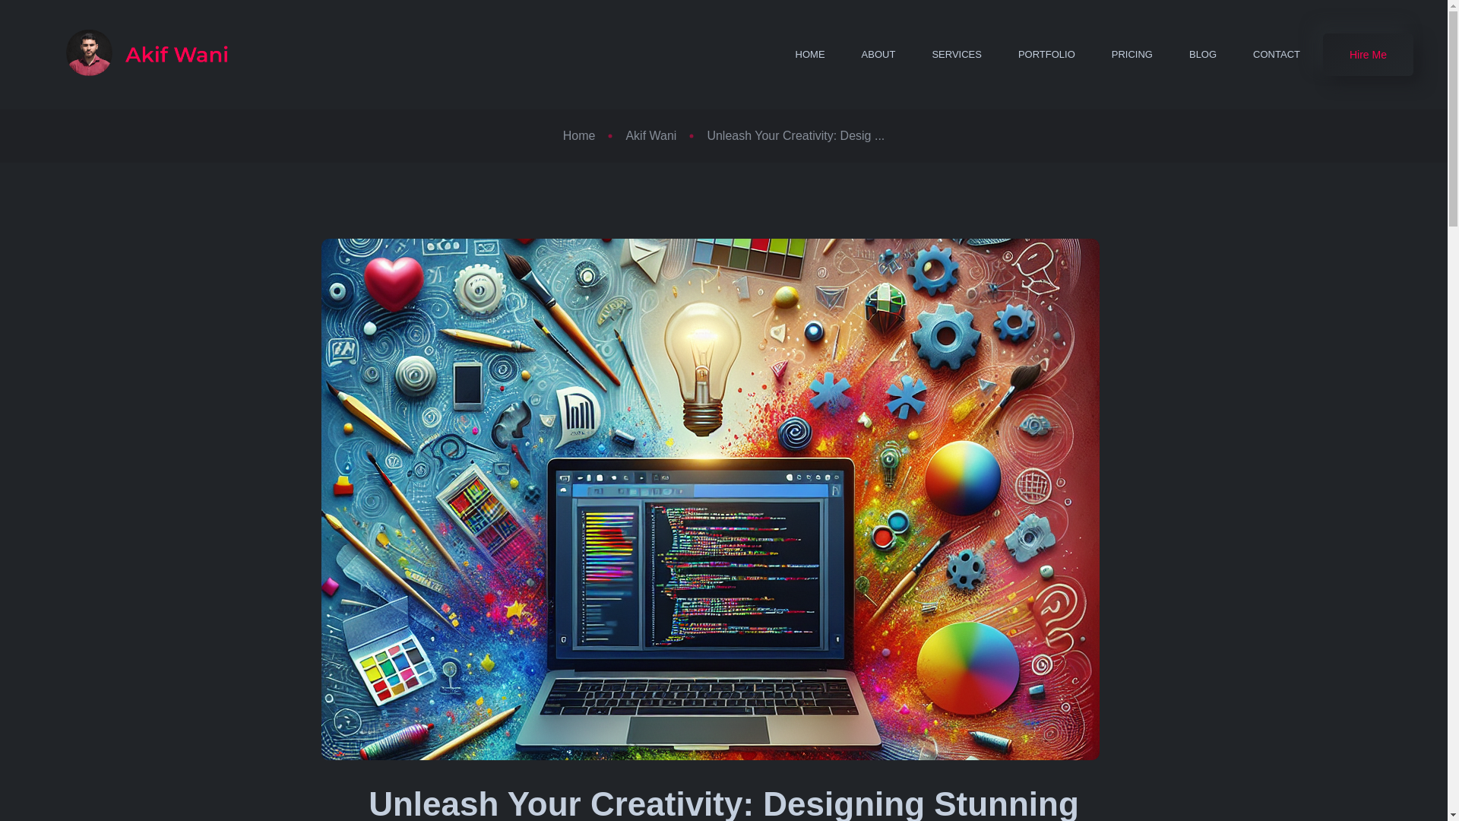 The height and width of the screenshot is (821, 1459). What do you see at coordinates (139, 55) in the screenshot?
I see `The Best Freelance WordPress developer` at bounding box center [139, 55].